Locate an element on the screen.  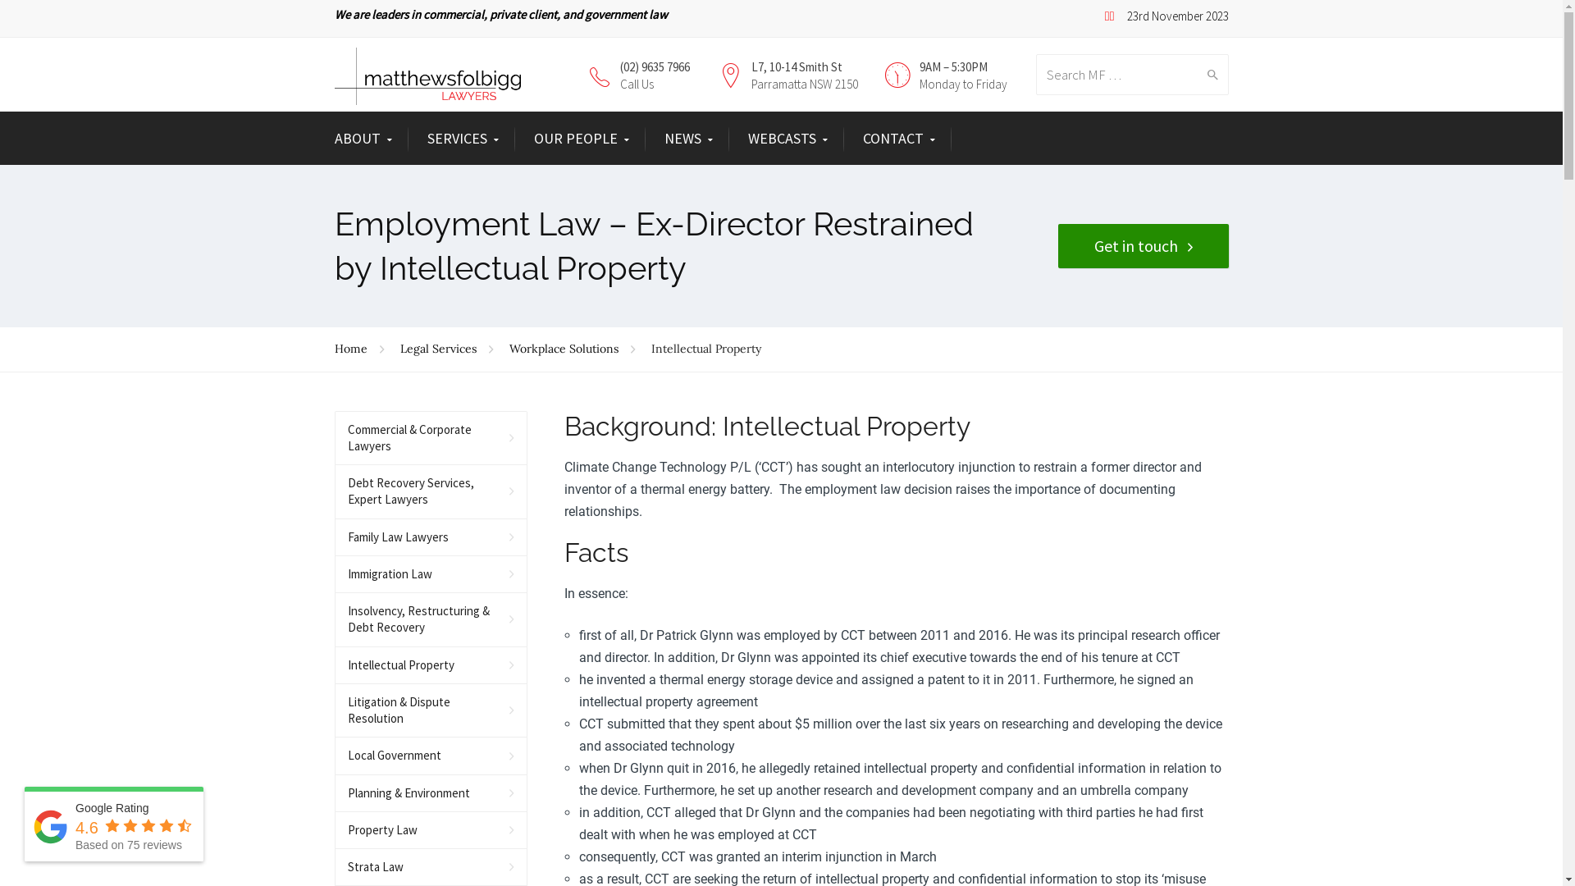
CONTACT is located at coordinates (899, 139).